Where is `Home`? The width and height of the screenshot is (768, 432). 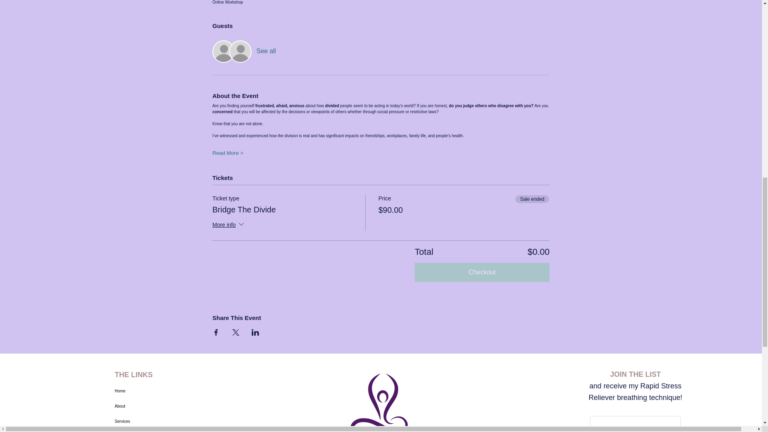
Home is located at coordinates (143, 391).